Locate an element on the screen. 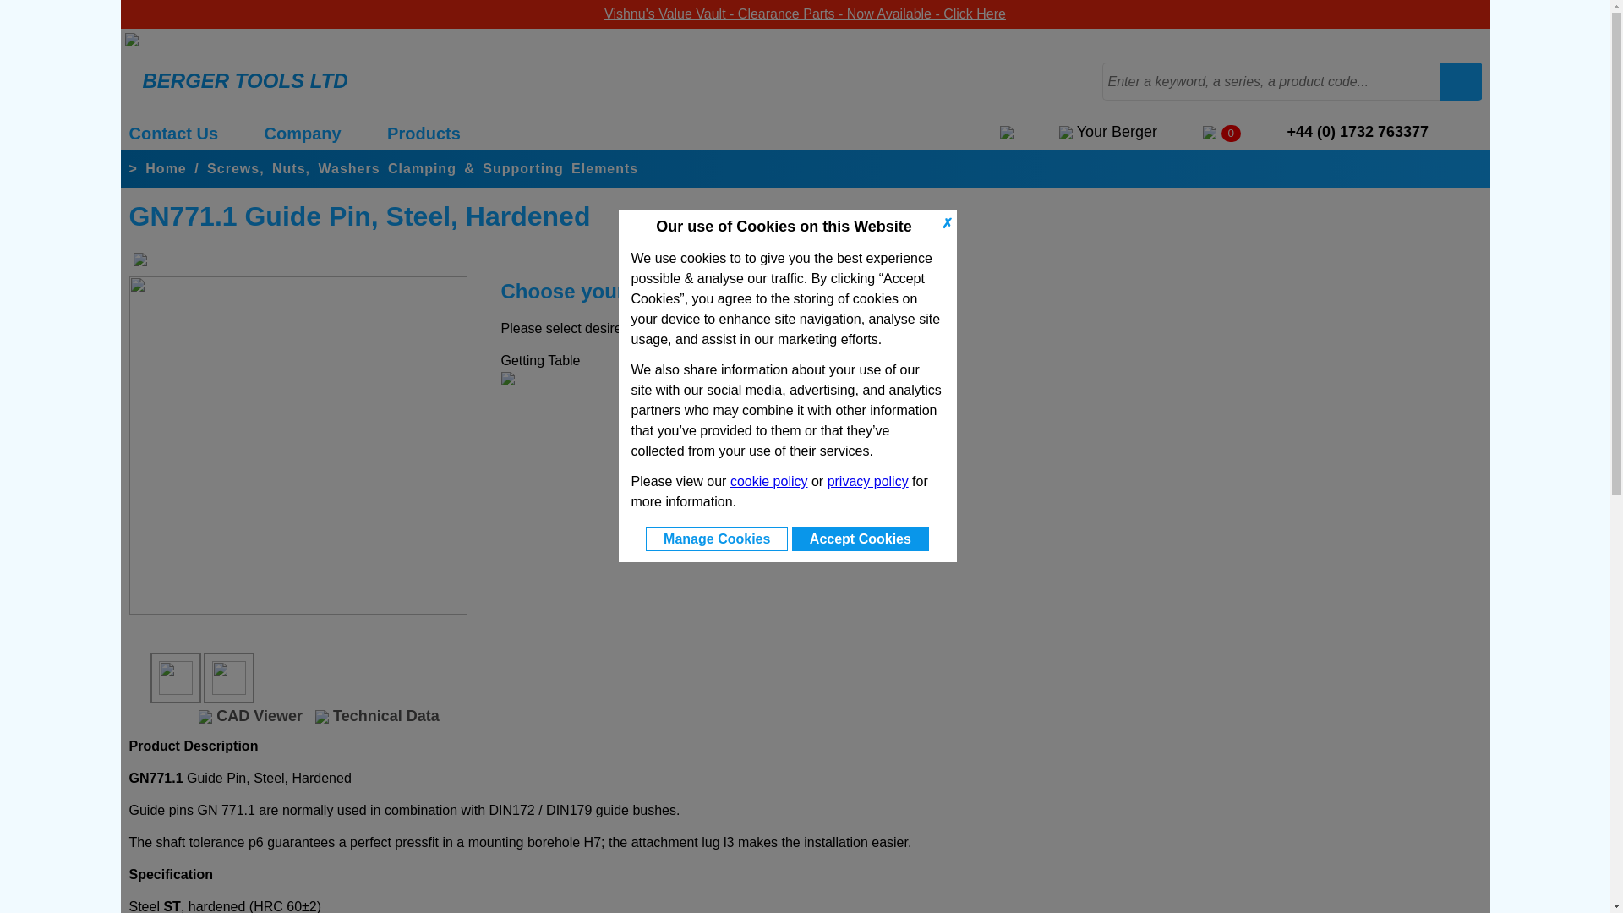  privacy policy is located at coordinates (868, 480).